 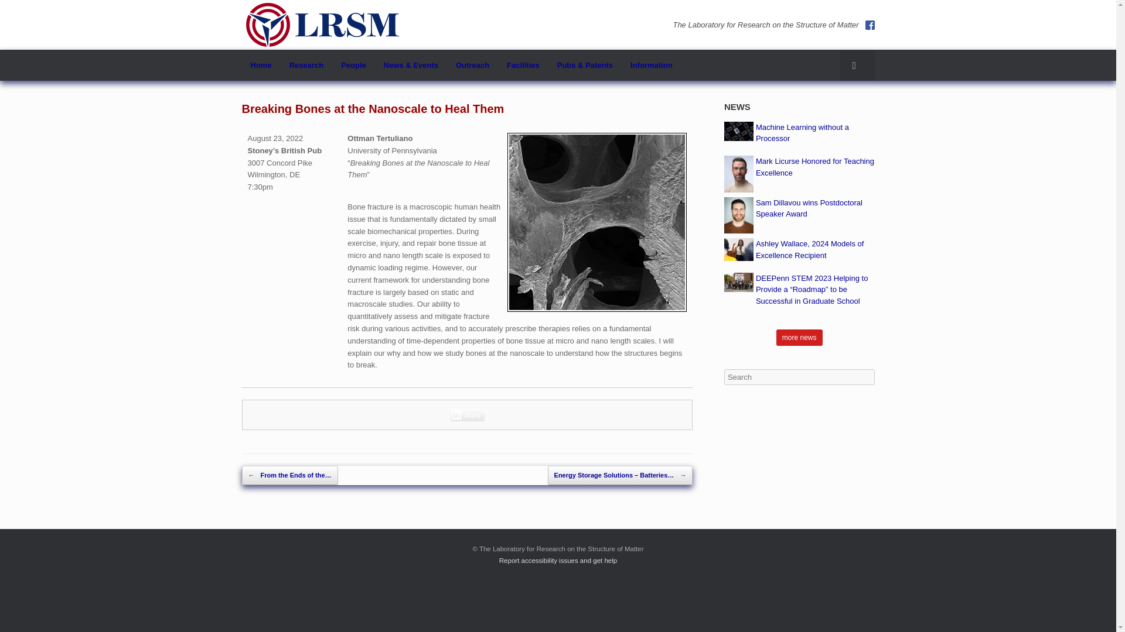 I want to click on Click below for more Information, so click(x=652, y=66).